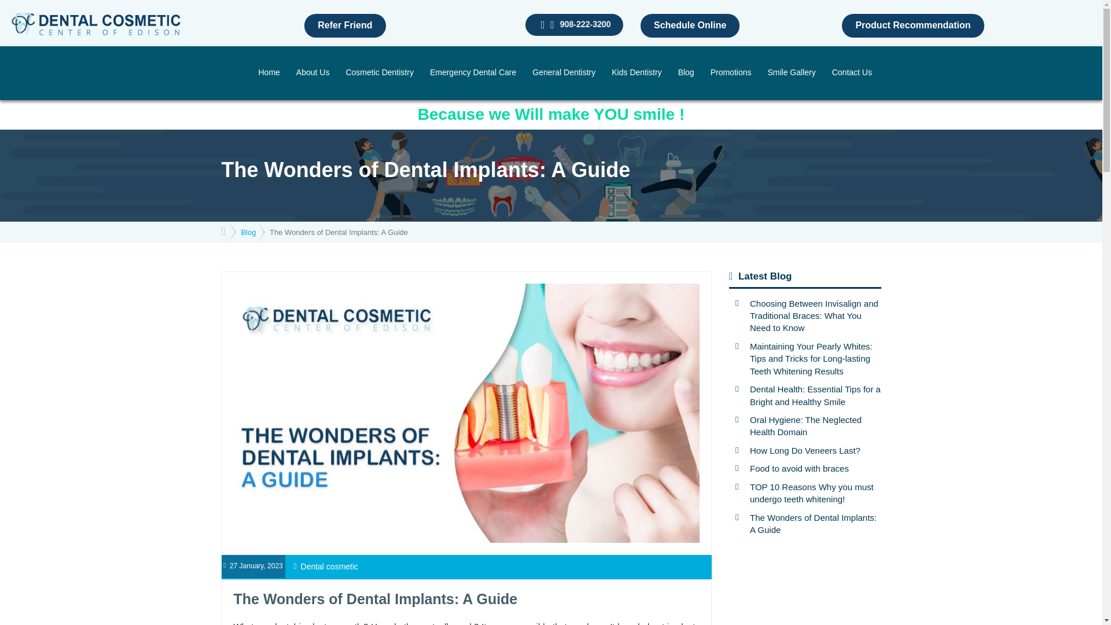 This screenshot has height=625, width=1111. What do you see at coordinates (564, 73) in the screenshot?
I see `General Dentistry` at bounding box center [564, 73].